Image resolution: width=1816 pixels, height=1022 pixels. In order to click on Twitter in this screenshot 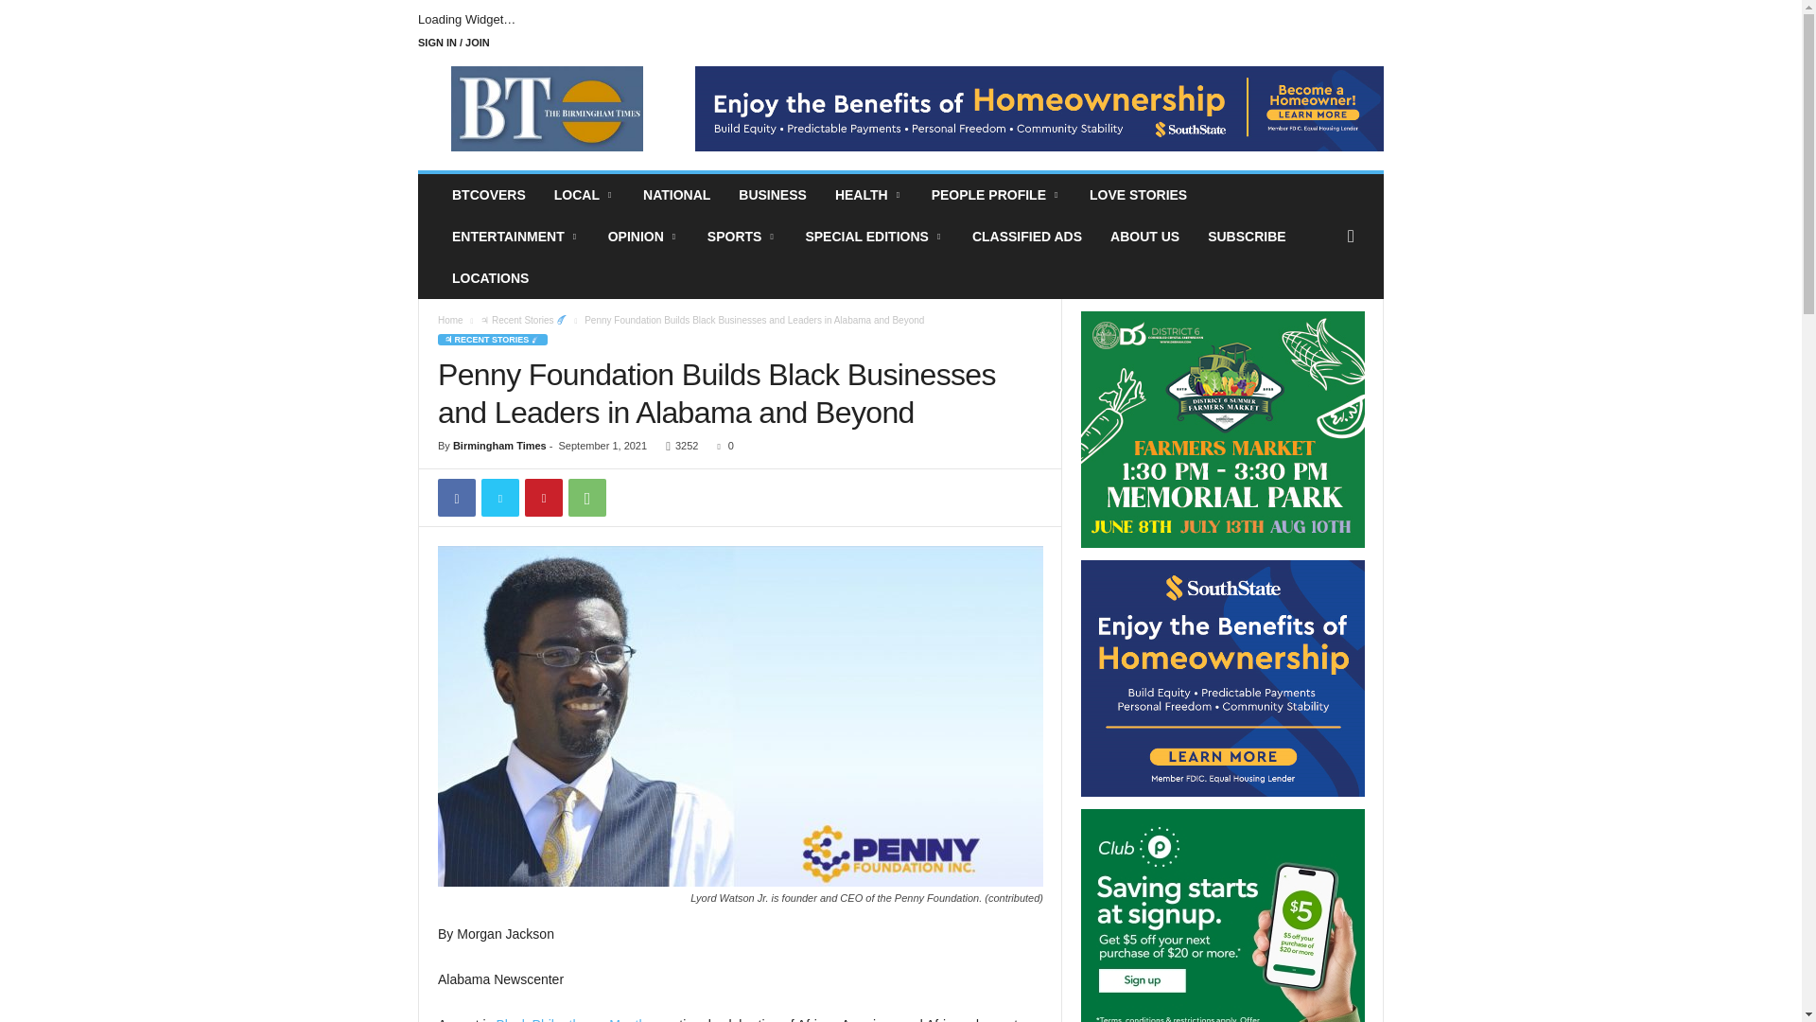, I will do `click(499, 498)`.